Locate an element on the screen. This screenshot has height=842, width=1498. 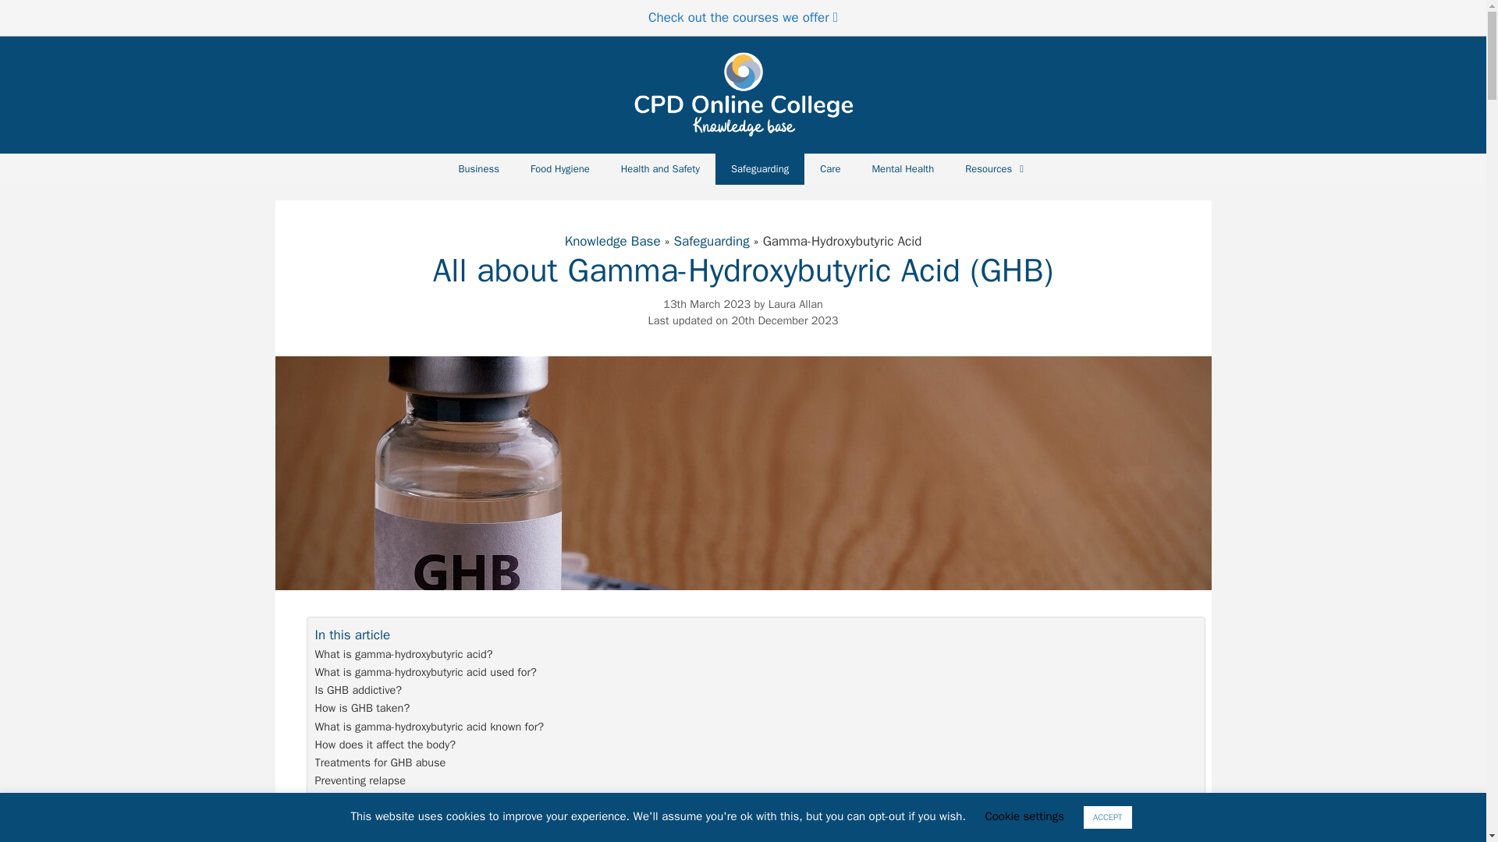
Preventing relapse is located at coordinates (360, 781).